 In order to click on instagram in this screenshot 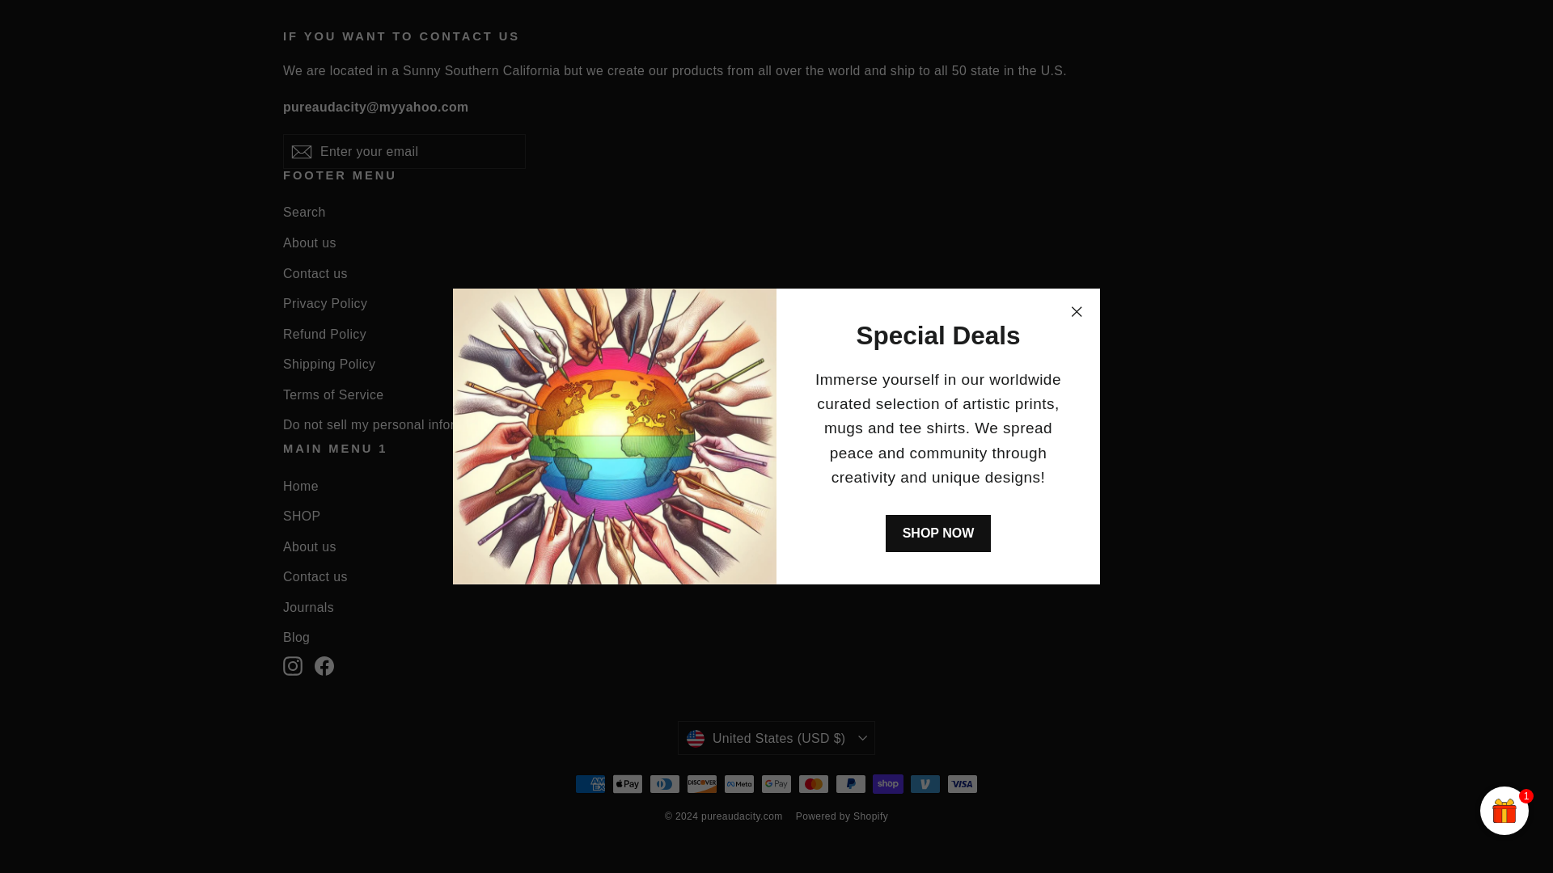, I will do `click(293, 666)`.